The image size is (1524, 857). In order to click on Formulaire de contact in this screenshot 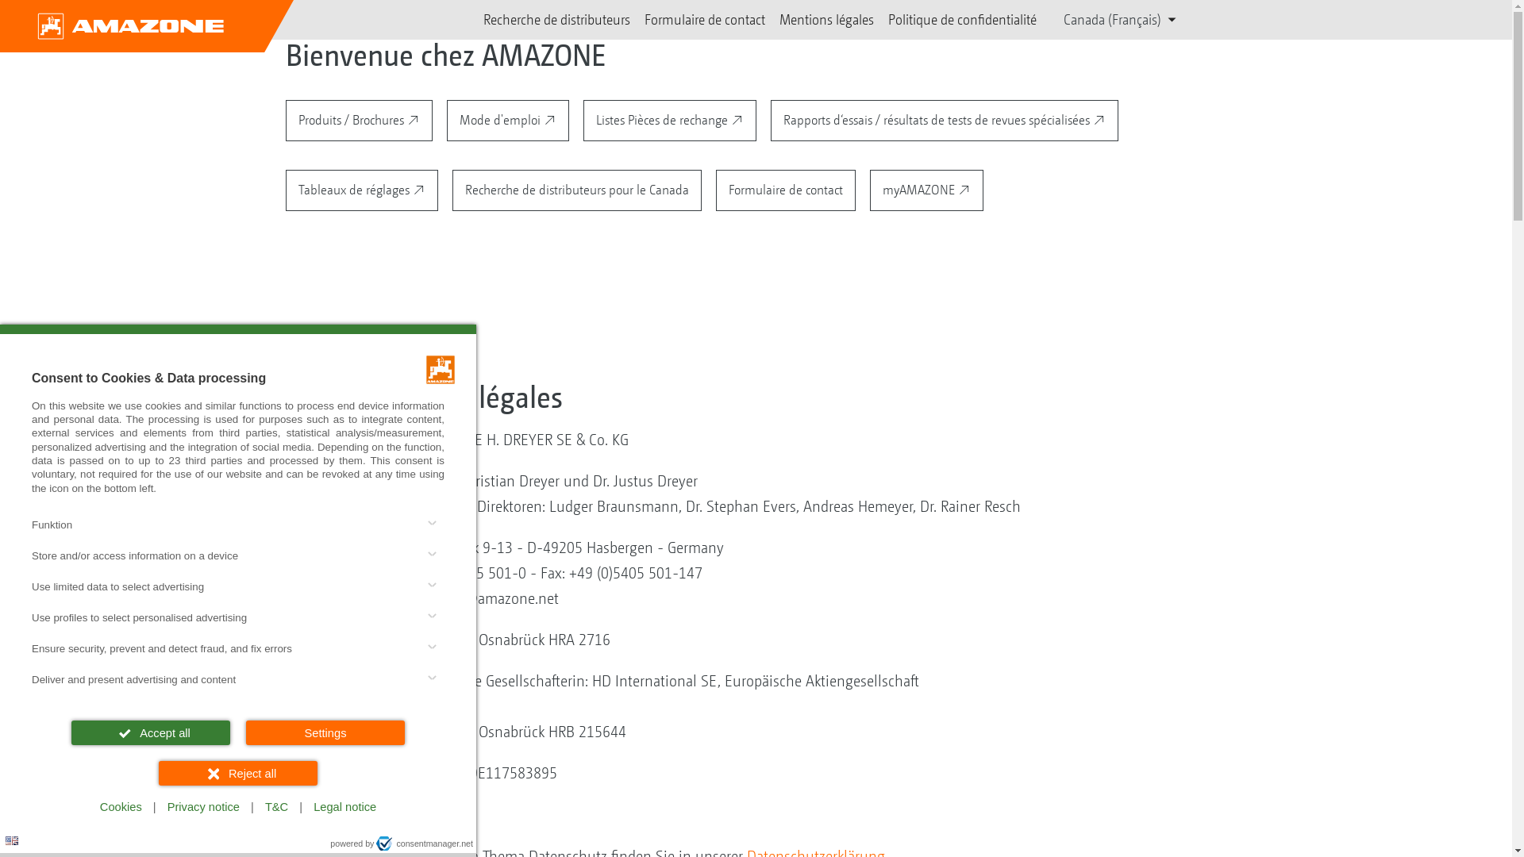, I will do `click(786, 190)`.